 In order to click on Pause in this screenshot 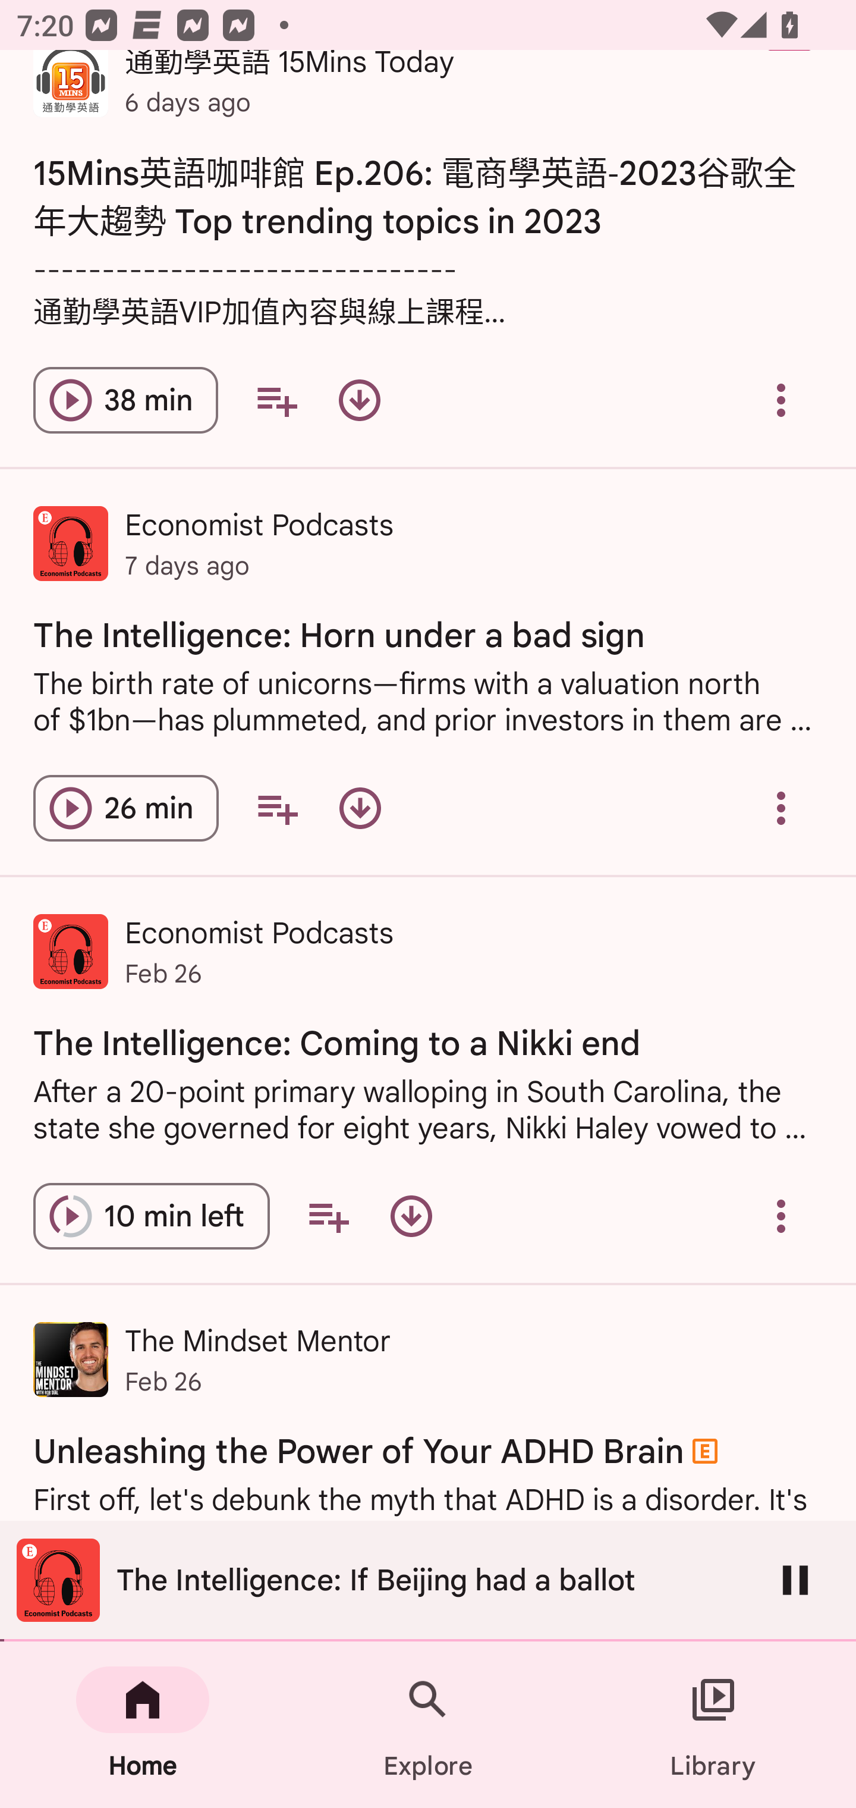, I will do `click(795, 1580)`.